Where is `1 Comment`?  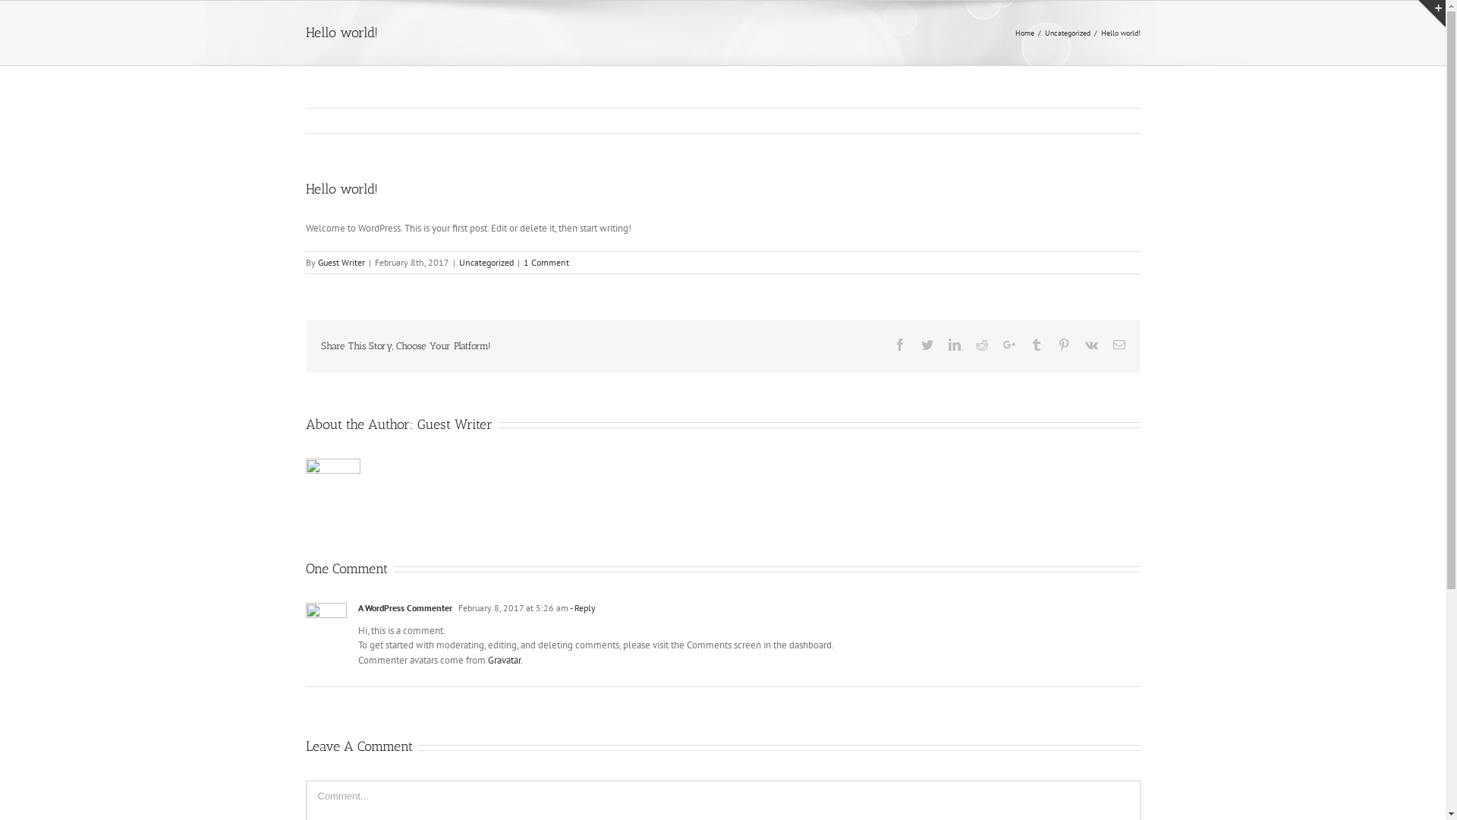
1 Comment is located at coordinates (546, 263).